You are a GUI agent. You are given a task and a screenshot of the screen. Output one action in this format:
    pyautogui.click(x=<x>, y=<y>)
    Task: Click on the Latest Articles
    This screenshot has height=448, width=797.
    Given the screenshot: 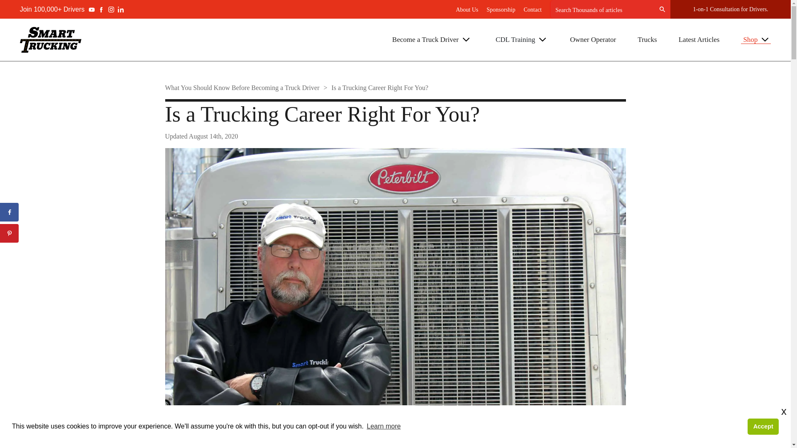 What is the action you would take?
    pyautogui.click(x=699, y=39)
    